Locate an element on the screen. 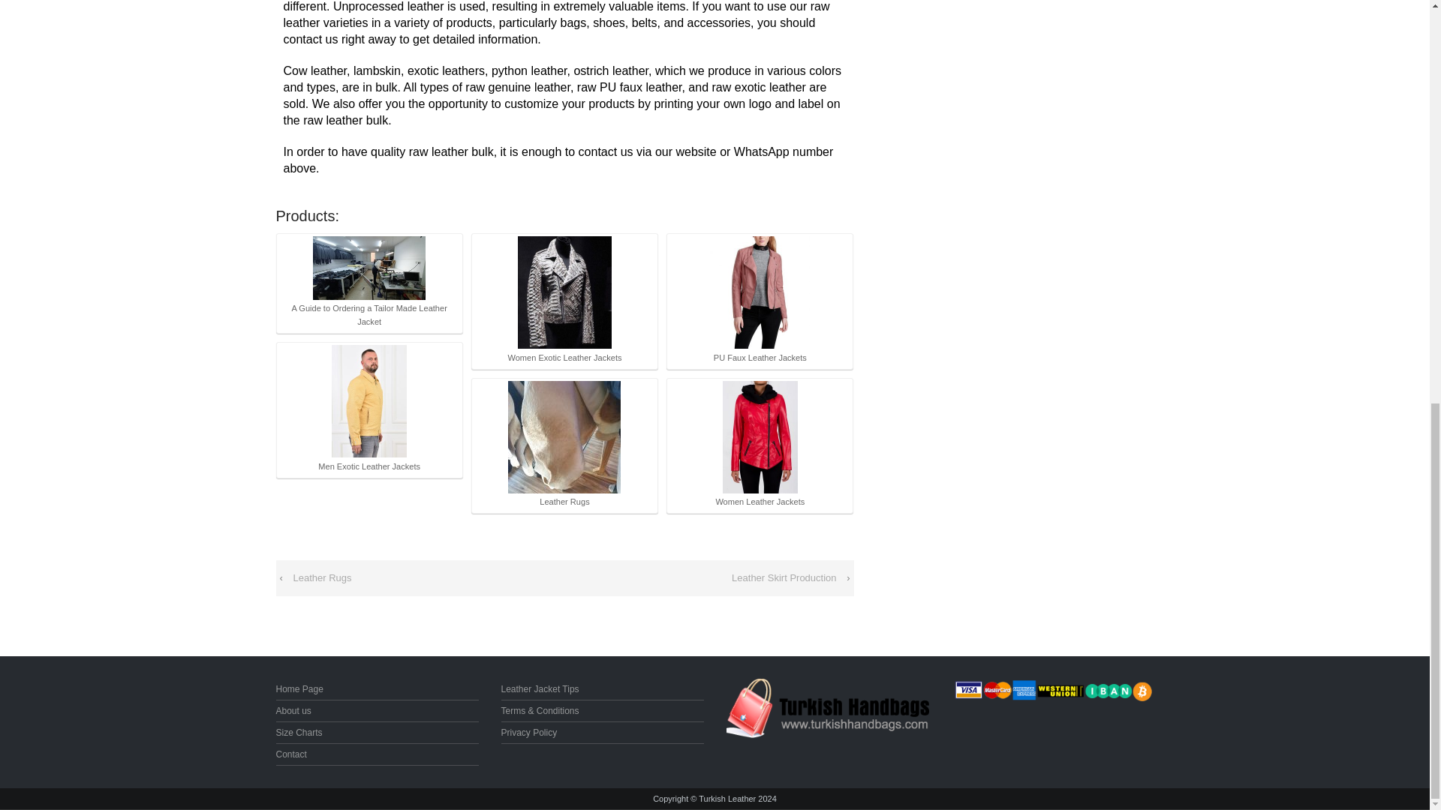  Contact is located at coordinates (291, 754).